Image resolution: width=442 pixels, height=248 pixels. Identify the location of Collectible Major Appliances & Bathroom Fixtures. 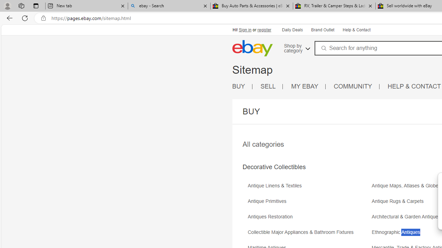
(309, 235).